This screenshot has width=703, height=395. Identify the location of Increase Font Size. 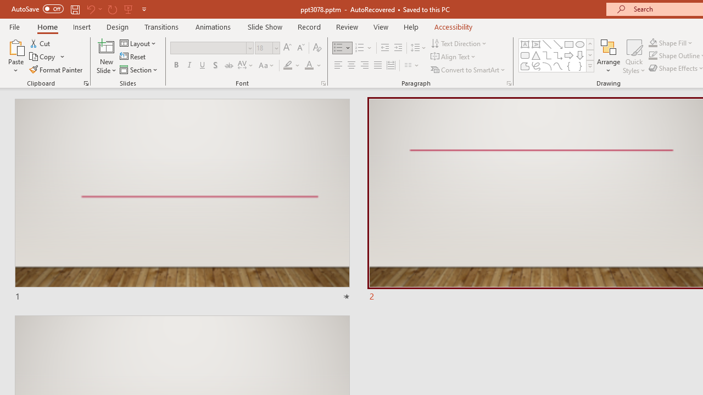
(287, 48).